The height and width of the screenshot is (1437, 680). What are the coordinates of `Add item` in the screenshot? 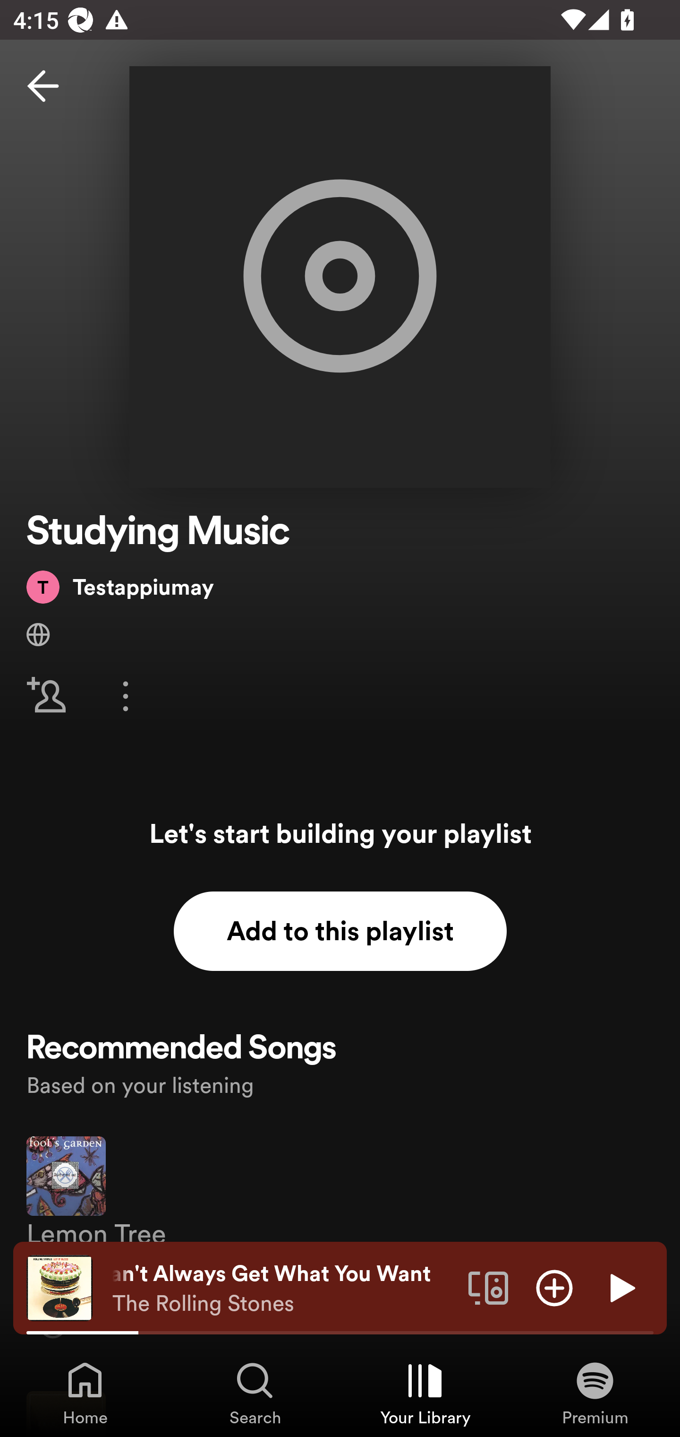 It's located at (554, 1287).